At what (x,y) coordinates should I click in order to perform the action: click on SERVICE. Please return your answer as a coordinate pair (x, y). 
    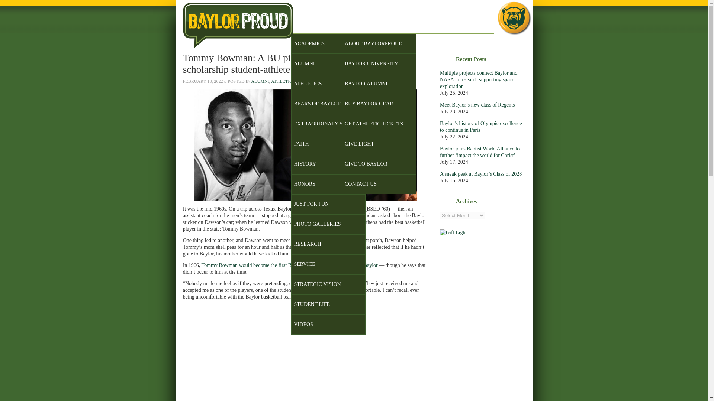
    Looking at the image, I should click on (328, 264).